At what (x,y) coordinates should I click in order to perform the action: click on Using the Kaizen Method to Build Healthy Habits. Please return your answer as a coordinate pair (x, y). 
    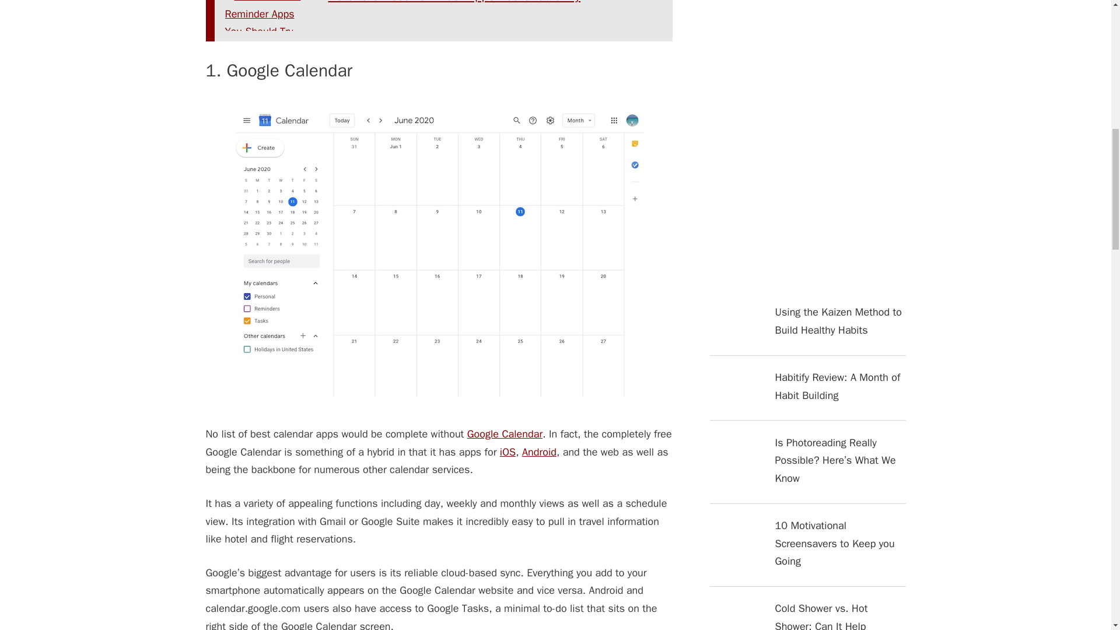
    Looking at the image, I should click on (807, 329).